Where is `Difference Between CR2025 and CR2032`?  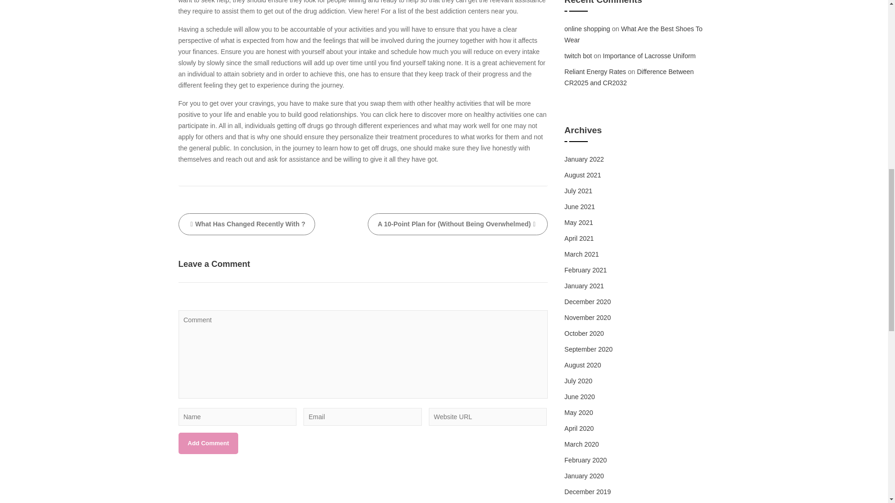
Difference Between CR2025 and CR2032 is located at coordinates (629, 77).